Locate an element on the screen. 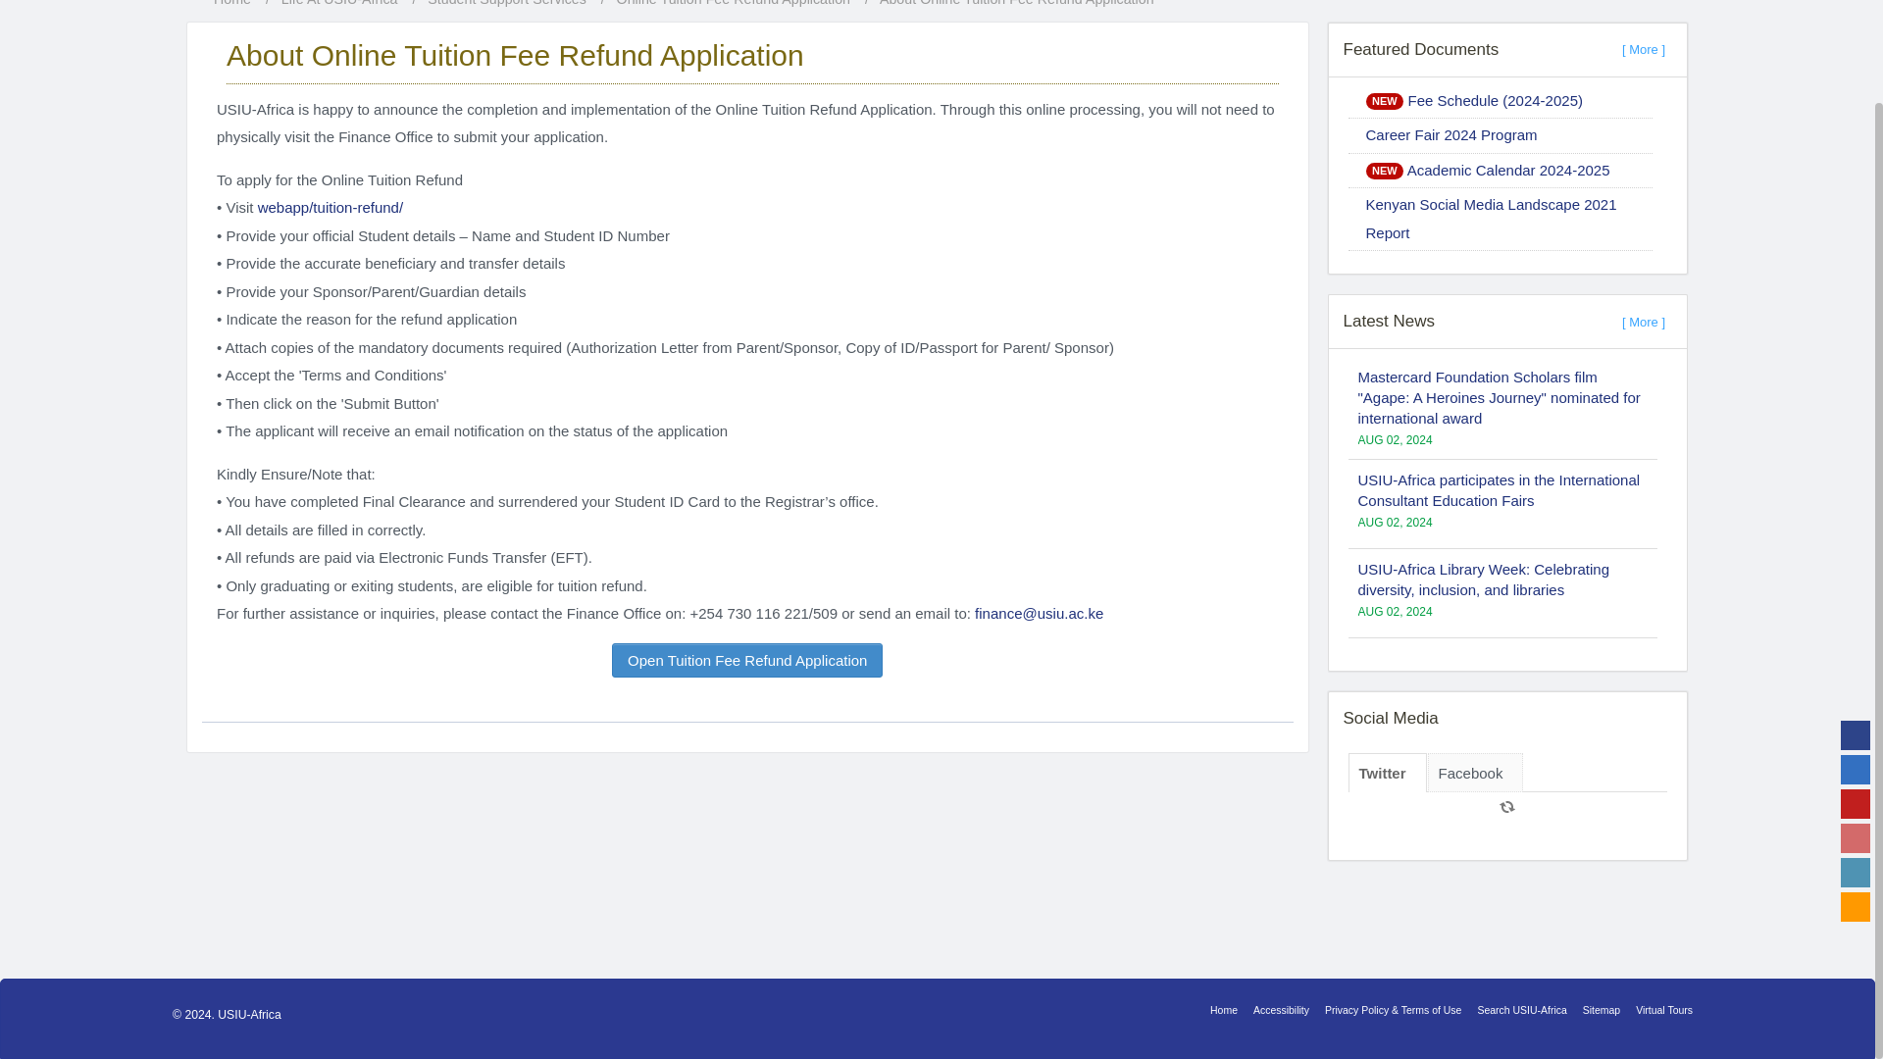  AUG 02, 2024 is located at coordinates (1395, 810).